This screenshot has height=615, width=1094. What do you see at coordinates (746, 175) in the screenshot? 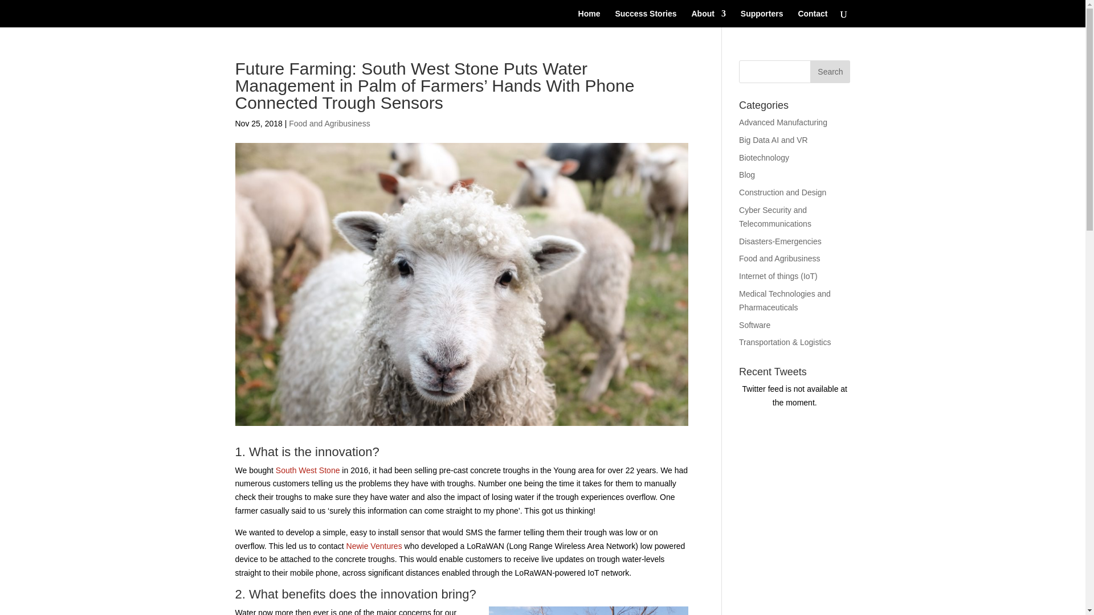
I see `Blog` at bounding box center [746, 175].